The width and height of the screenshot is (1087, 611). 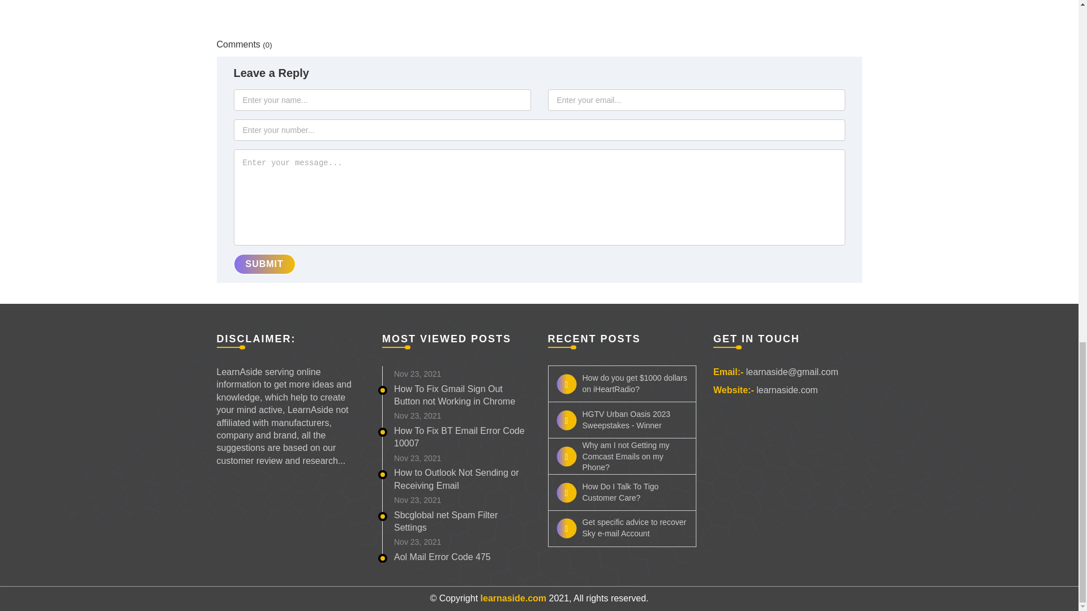 What do you see at coordinates (622, 456) in the screenshot?
I see `Why am I not Getting my Comcast Emails on my Phone?` at bounding box center [622, 456].